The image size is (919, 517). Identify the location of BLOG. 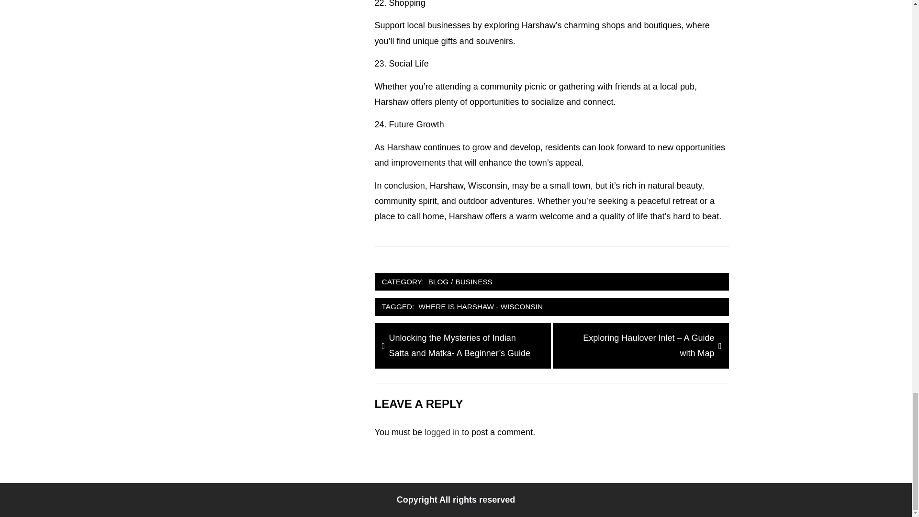
(438, 281).